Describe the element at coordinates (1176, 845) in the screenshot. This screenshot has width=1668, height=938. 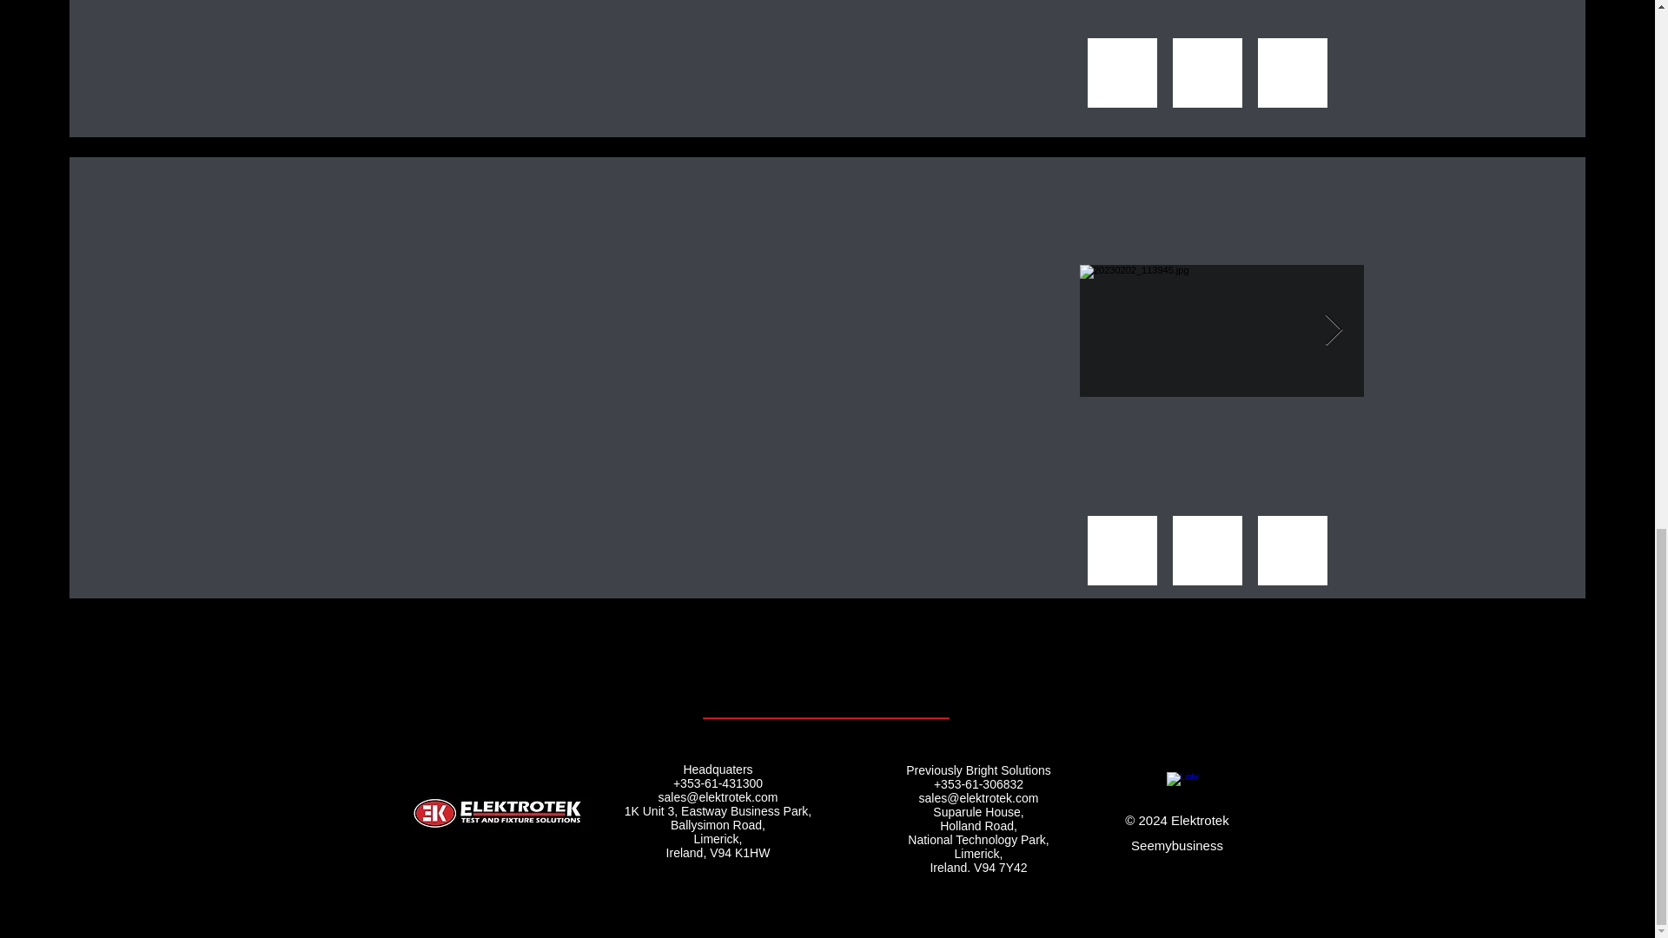
I see `Seemybusiness` at that location.